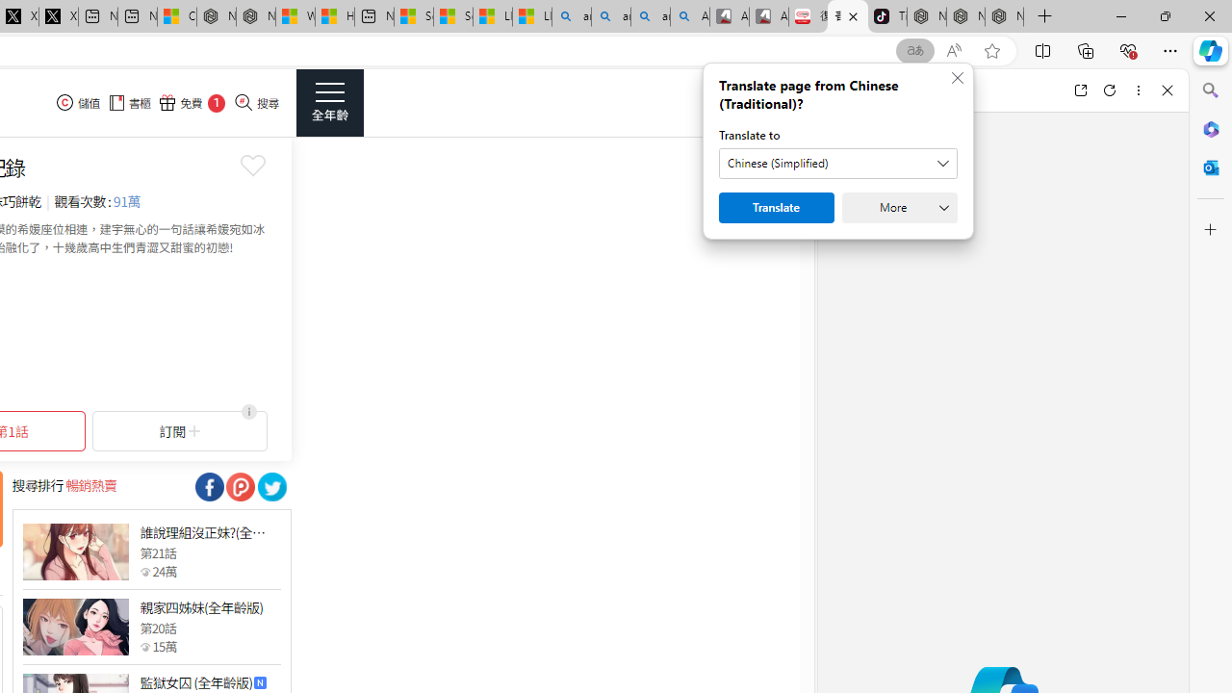 The image size is (1232, 693). I want to click on Nordace - Siena Pro 15 Essential Set, so click(1005, 17).